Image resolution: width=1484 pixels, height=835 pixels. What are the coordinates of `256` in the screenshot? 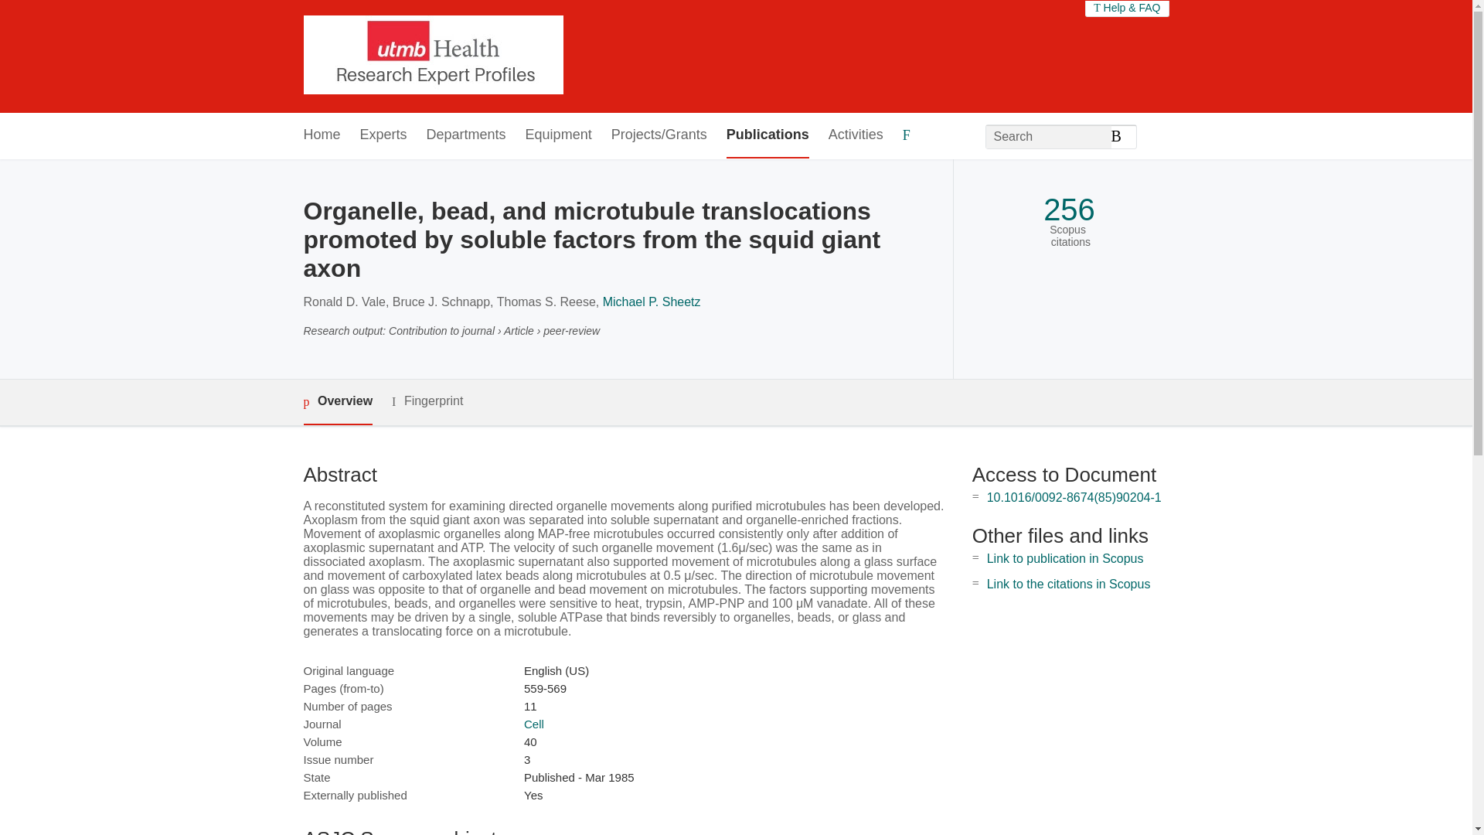 It's located at (1068, 210).